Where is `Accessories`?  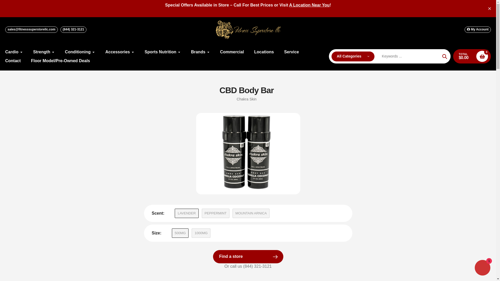 Accessories is located at coordinates (119, 52).